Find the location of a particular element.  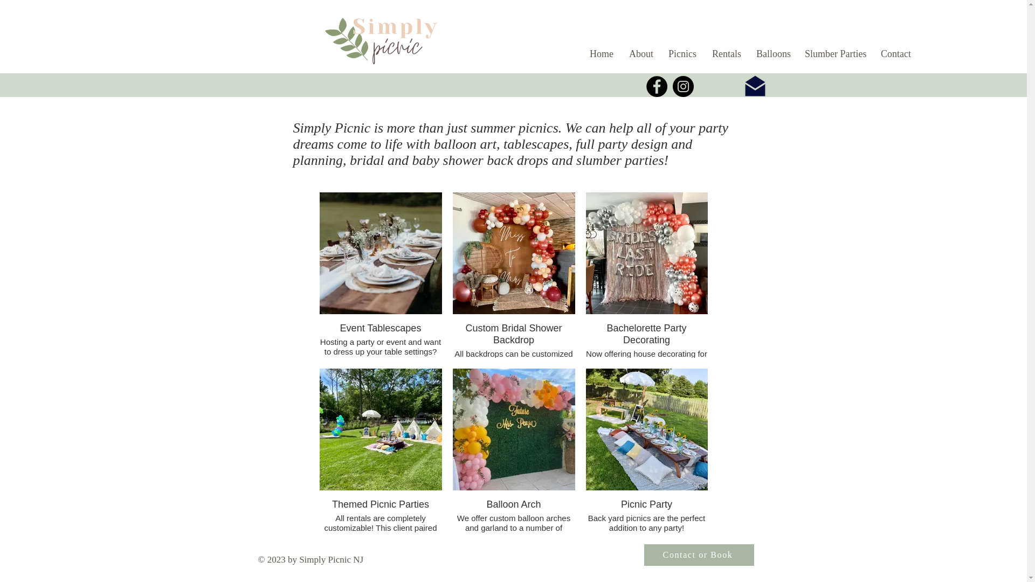

Contact or Book is located at coordinates (699, 555).